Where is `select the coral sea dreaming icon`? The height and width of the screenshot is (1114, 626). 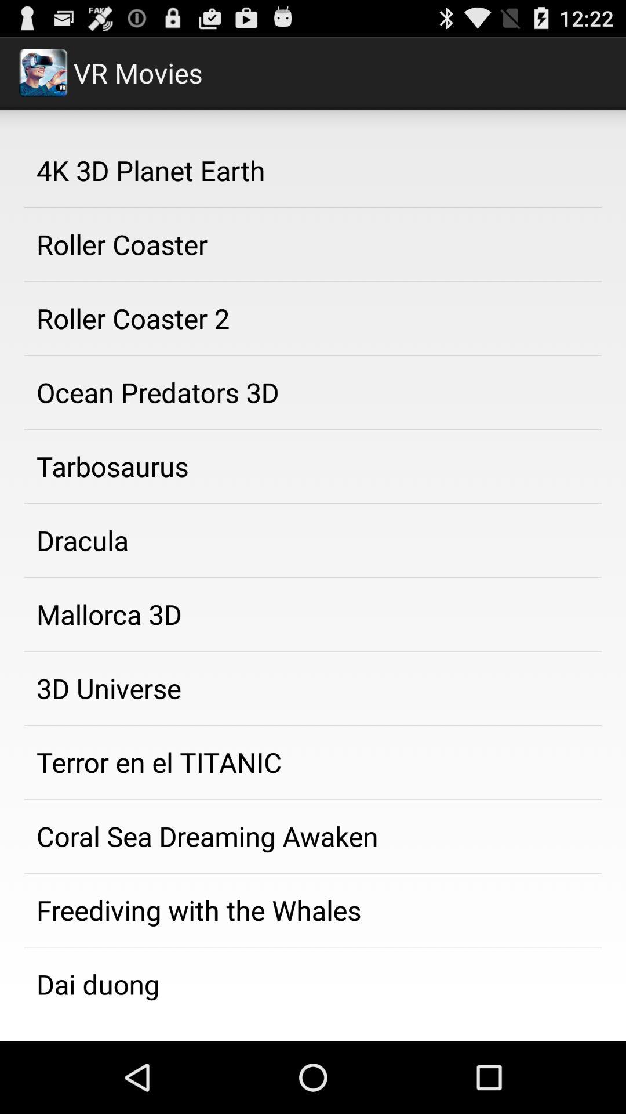 select the coral sea dreaming icon is located at coordinates (313, 836).